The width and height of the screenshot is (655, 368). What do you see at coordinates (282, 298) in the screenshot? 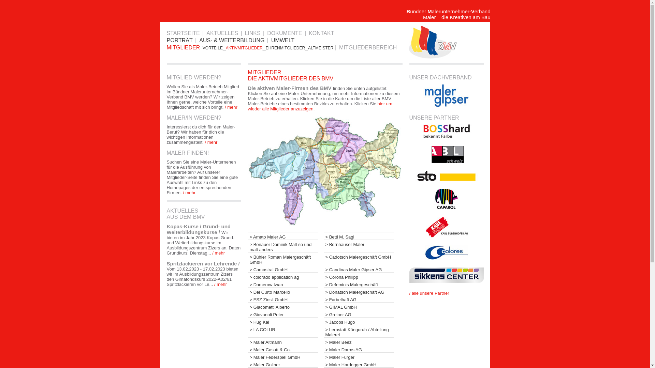
I see `> ESZ Zinsli GmbH` at bounding box center [282, 298].